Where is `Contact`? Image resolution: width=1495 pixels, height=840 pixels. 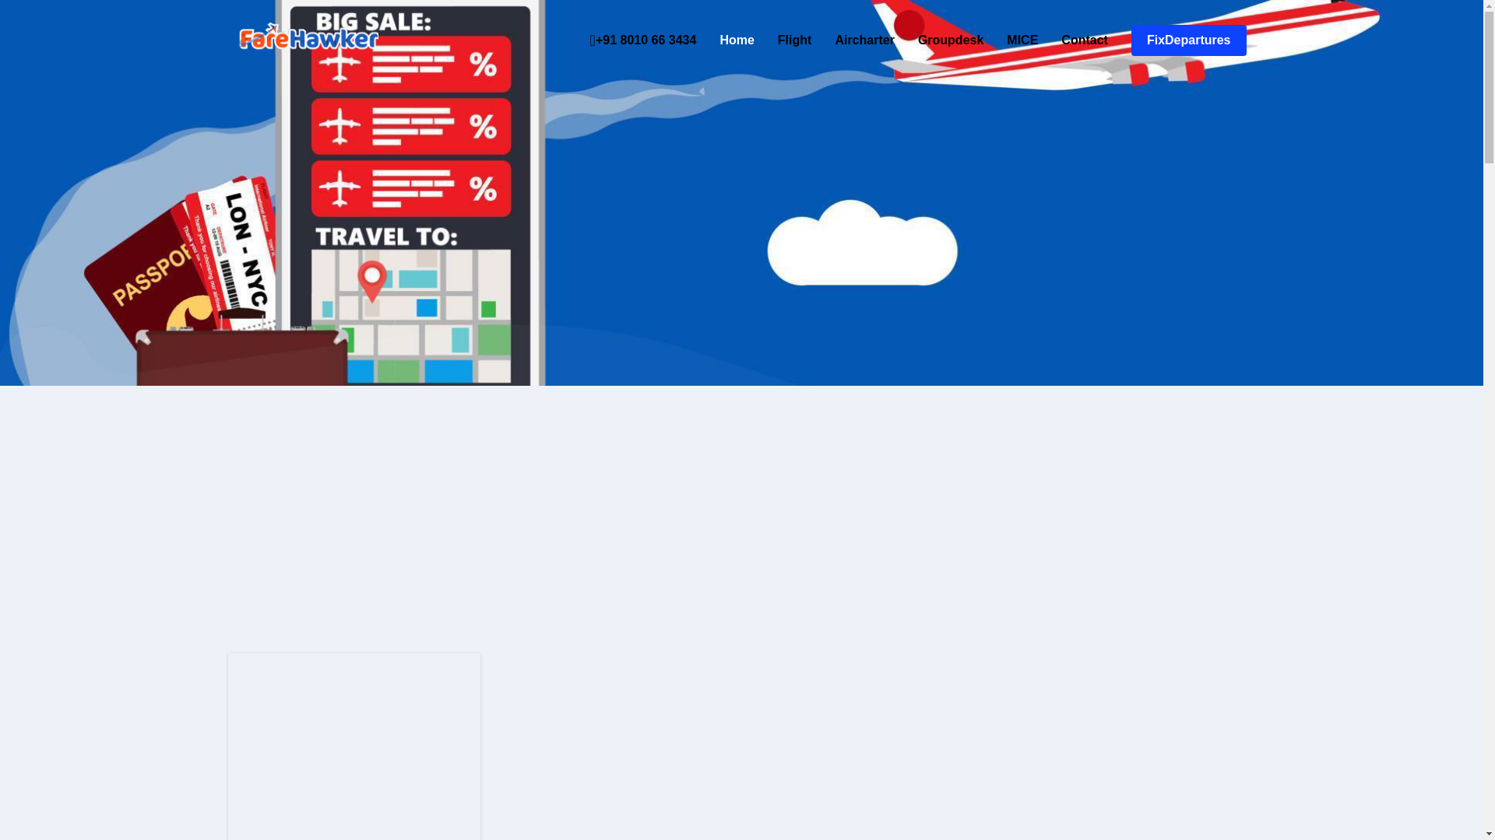 Contact is located at coordinates (1072, 40).